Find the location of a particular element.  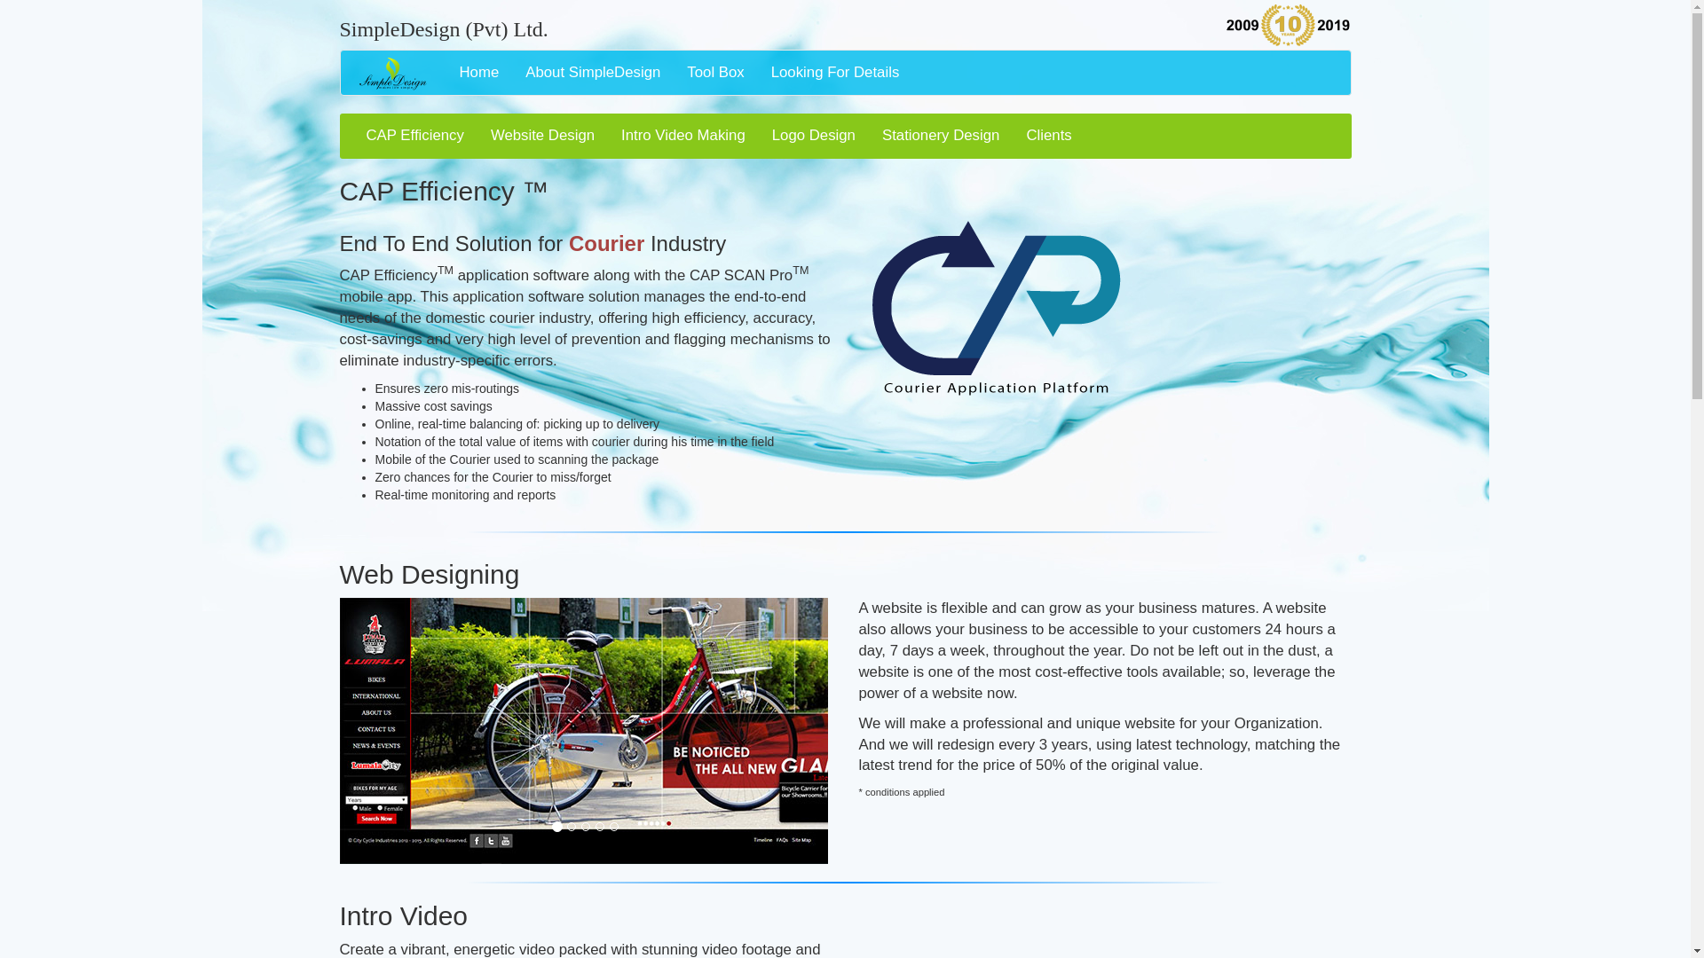

Home is located at coordinates (478, 73).